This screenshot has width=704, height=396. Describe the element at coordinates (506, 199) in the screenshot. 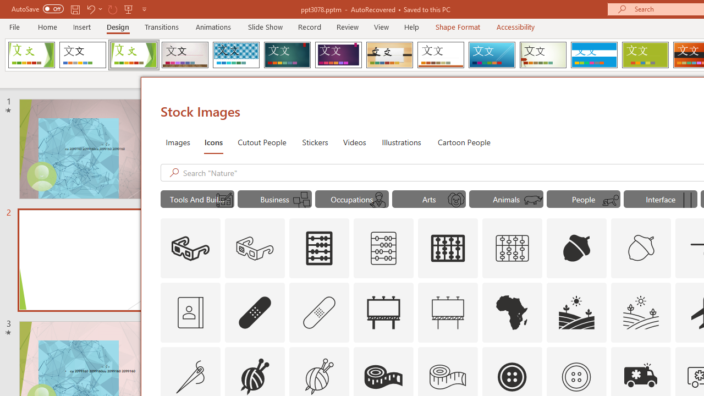

I see `"Animals" Icons.` at that location.